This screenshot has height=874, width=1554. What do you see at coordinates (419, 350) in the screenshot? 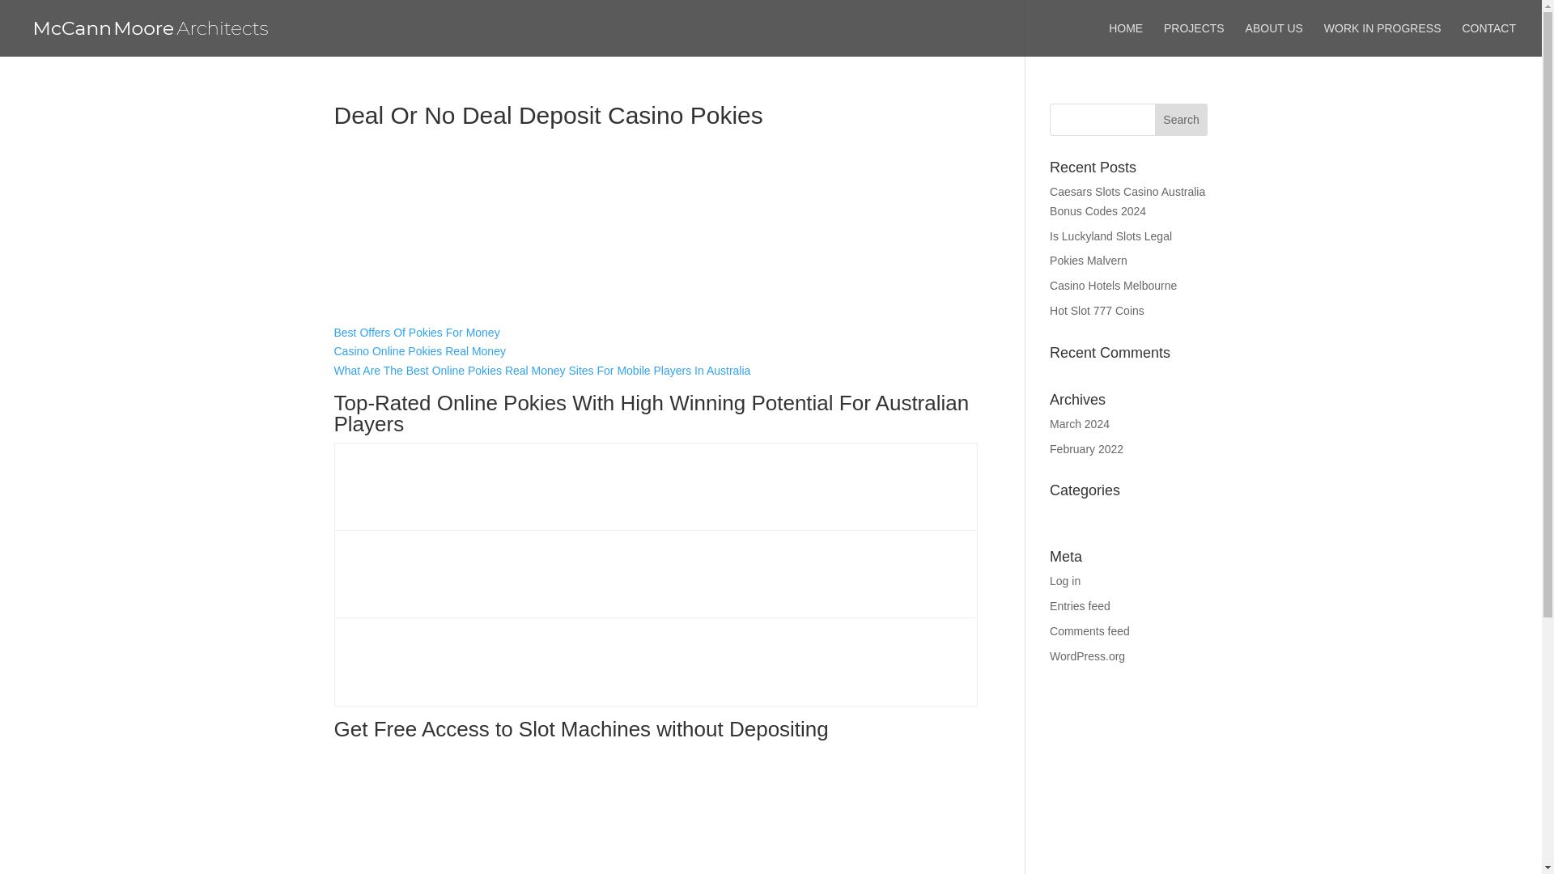
I see `Casino Online Pokies Real Money` at bounding box center [419, 350].